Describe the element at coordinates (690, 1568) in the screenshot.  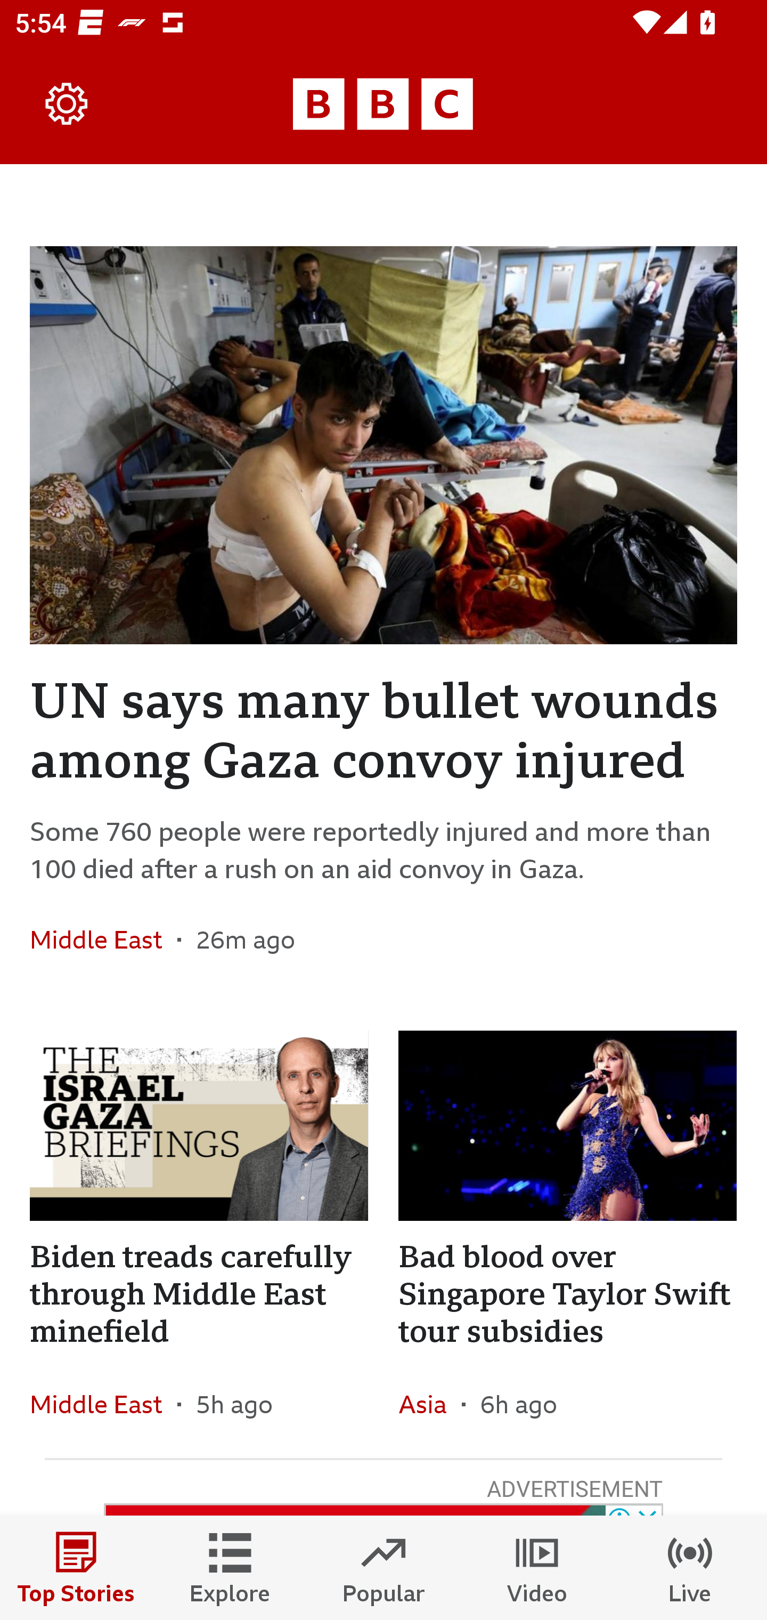
I see `Live` at that location.